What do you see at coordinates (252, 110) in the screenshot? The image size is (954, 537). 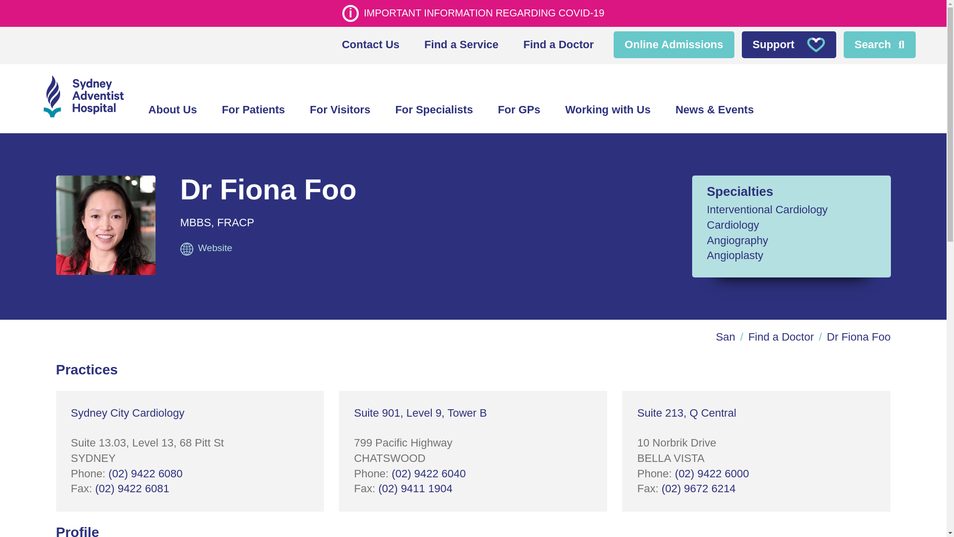 I see `For Patients` at bounding box center [252, 110].